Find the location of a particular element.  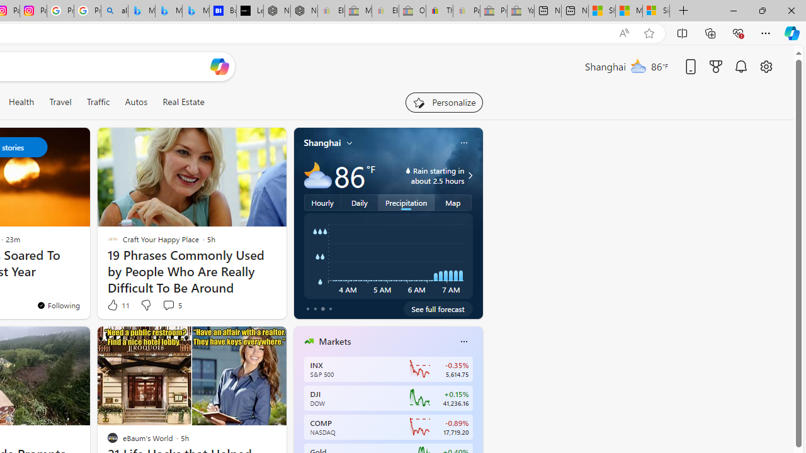

Precipitation is located at coordinates (407, 202).